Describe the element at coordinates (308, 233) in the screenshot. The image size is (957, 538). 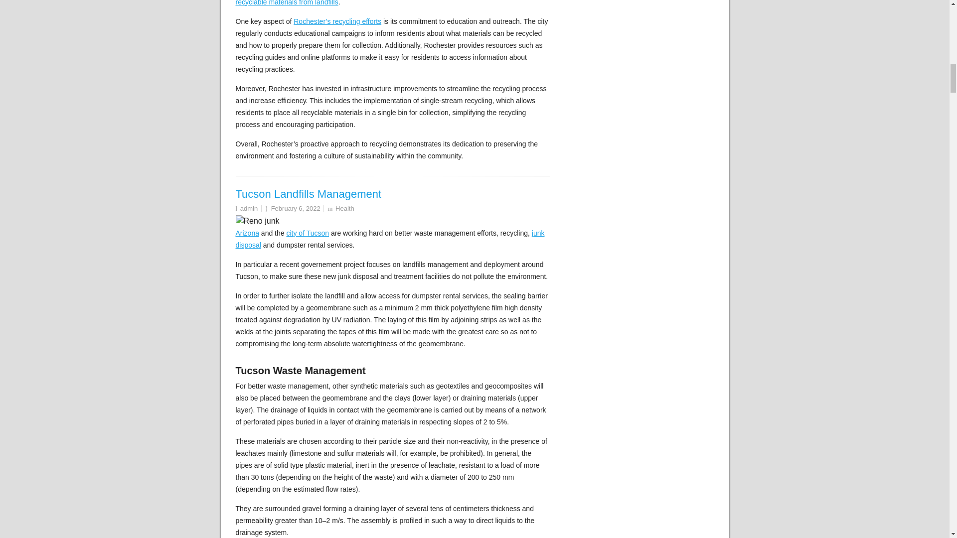
I see `city of Tucson` at that location.